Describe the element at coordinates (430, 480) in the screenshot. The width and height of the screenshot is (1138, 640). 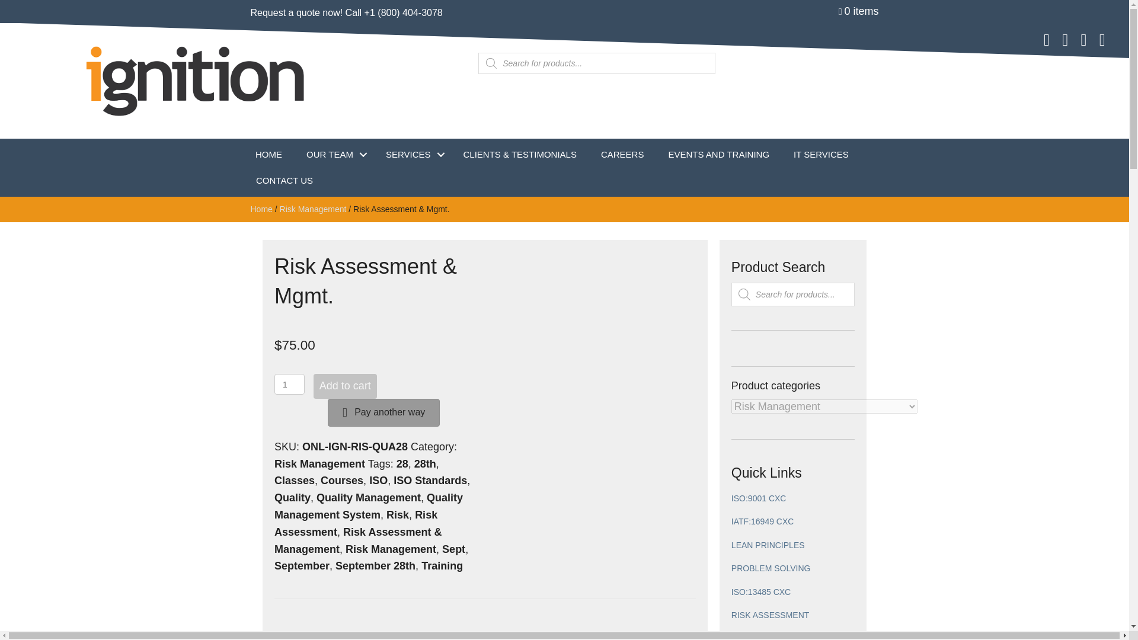
I see `ISO Standards` at that location.